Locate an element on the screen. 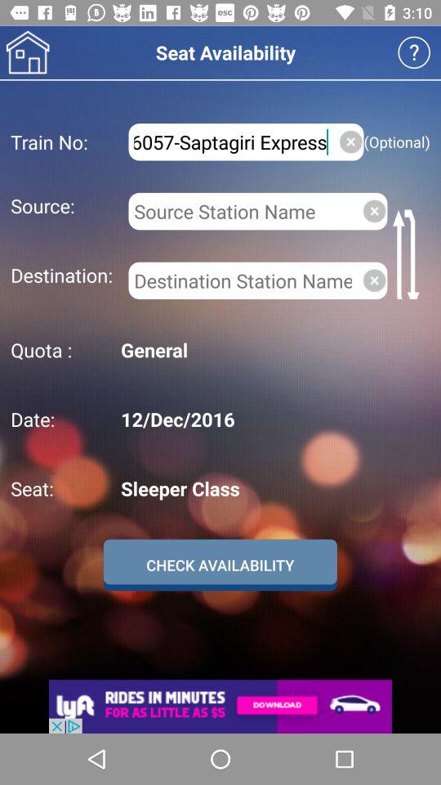 The image size is (441, 785). scroll to 16057-saptagiri express is located at coordinates (230, 142).